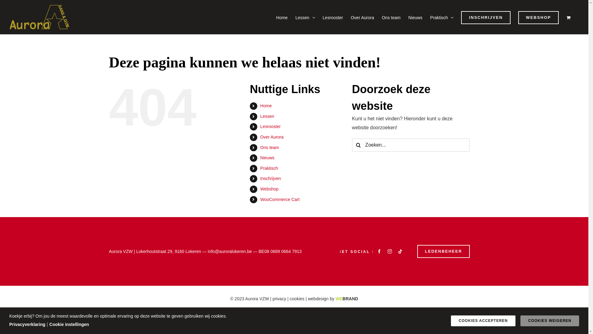 This screenshot has width=593, height=334. Describe the element at coordinates (379, 251) in the screenshot. I see `Facebook` at that location.